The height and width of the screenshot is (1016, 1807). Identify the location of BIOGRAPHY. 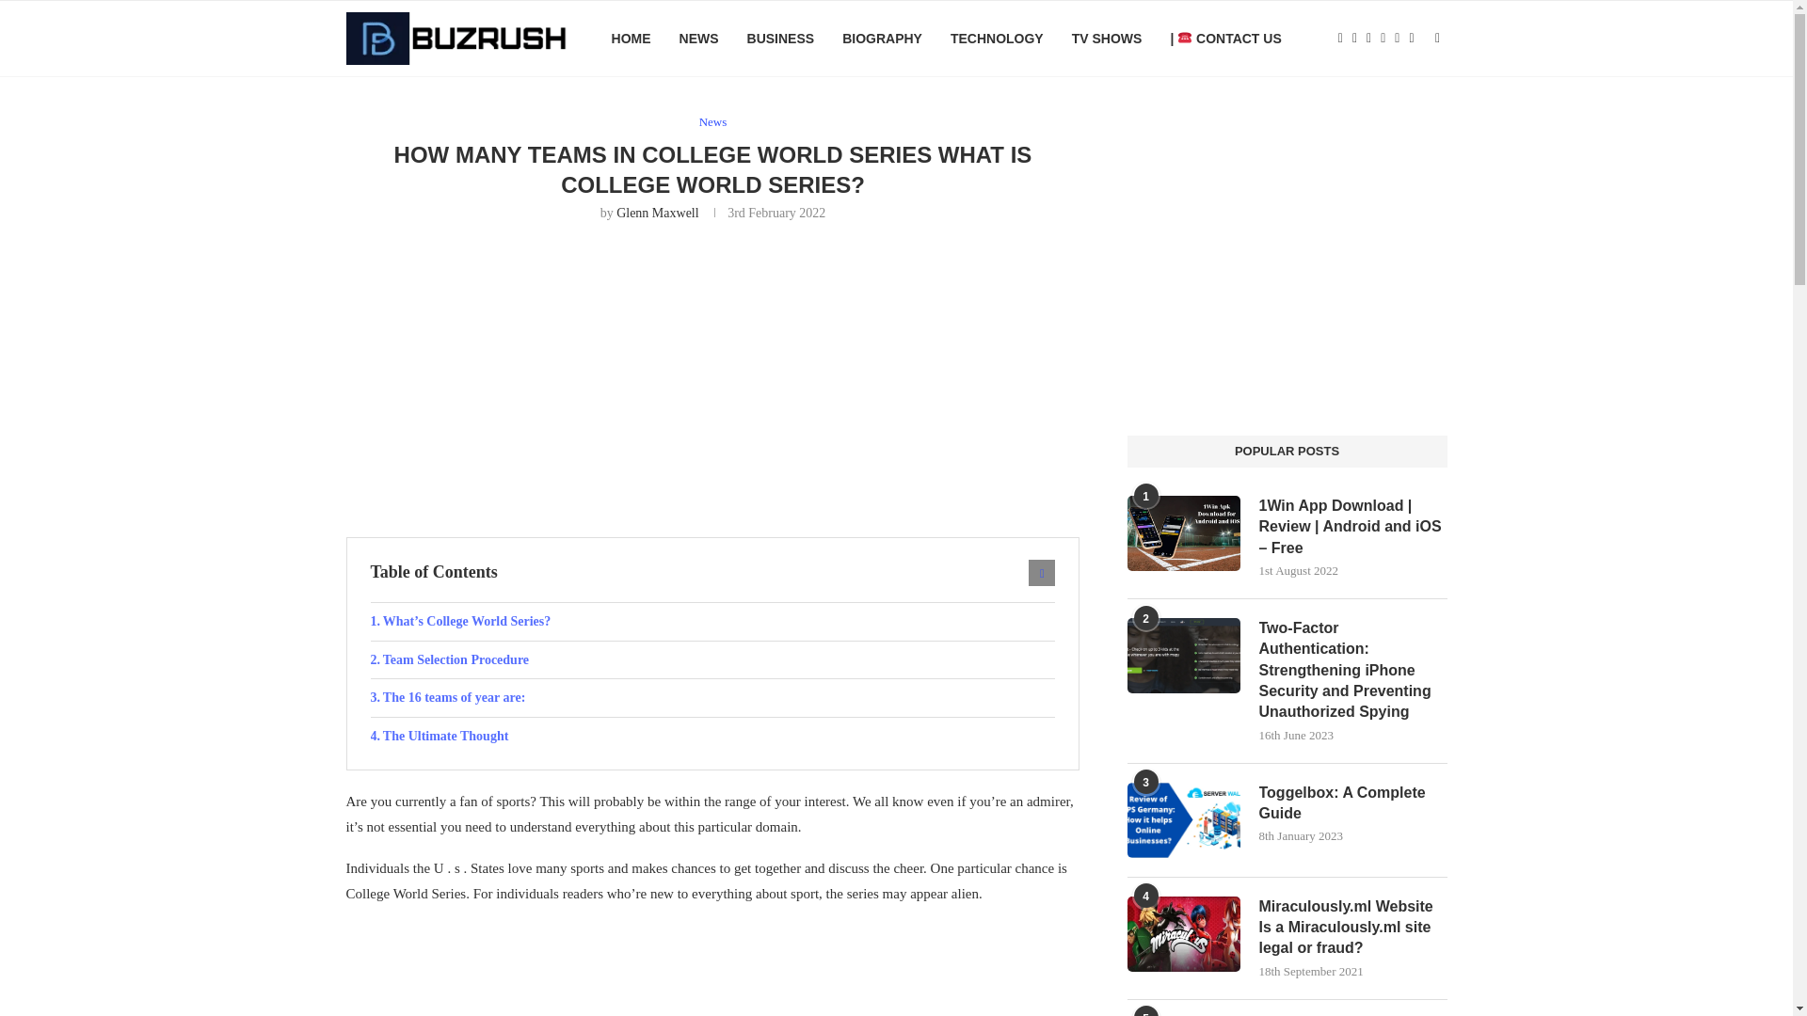
(881, 39).